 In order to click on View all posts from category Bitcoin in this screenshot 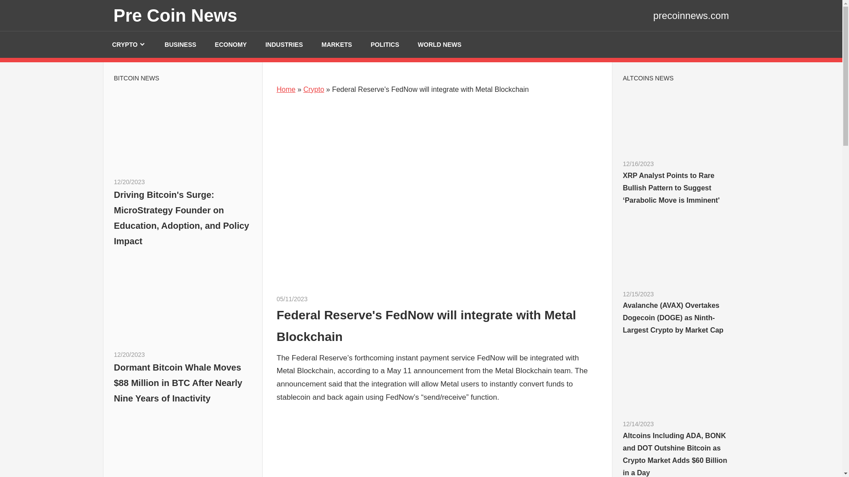, I will do `click(136, 78)`.